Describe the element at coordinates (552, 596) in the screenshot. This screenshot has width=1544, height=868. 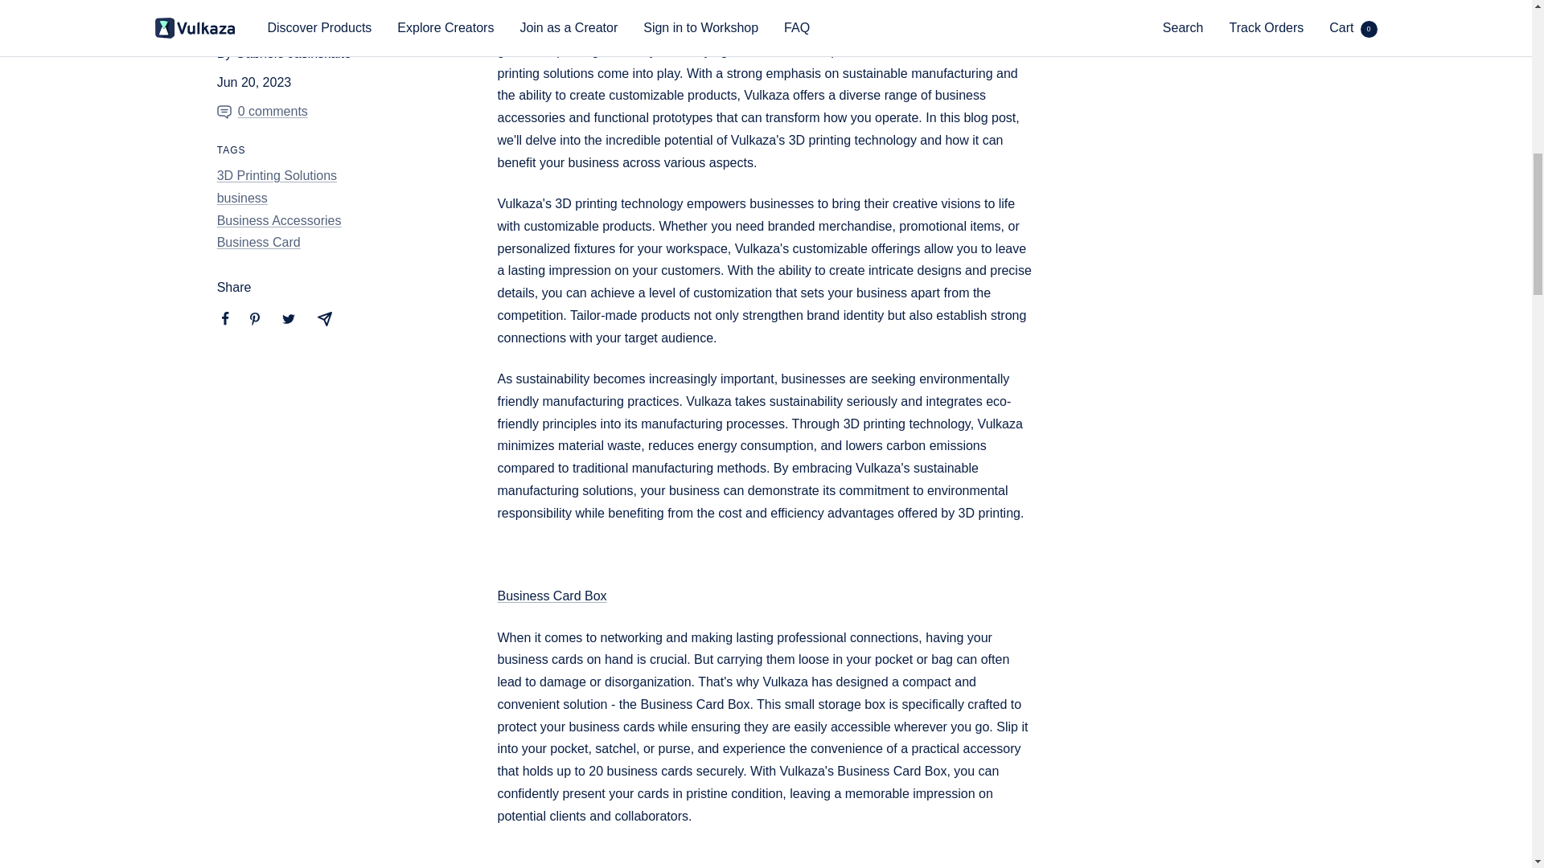
I see `Business Card Box` at that location.